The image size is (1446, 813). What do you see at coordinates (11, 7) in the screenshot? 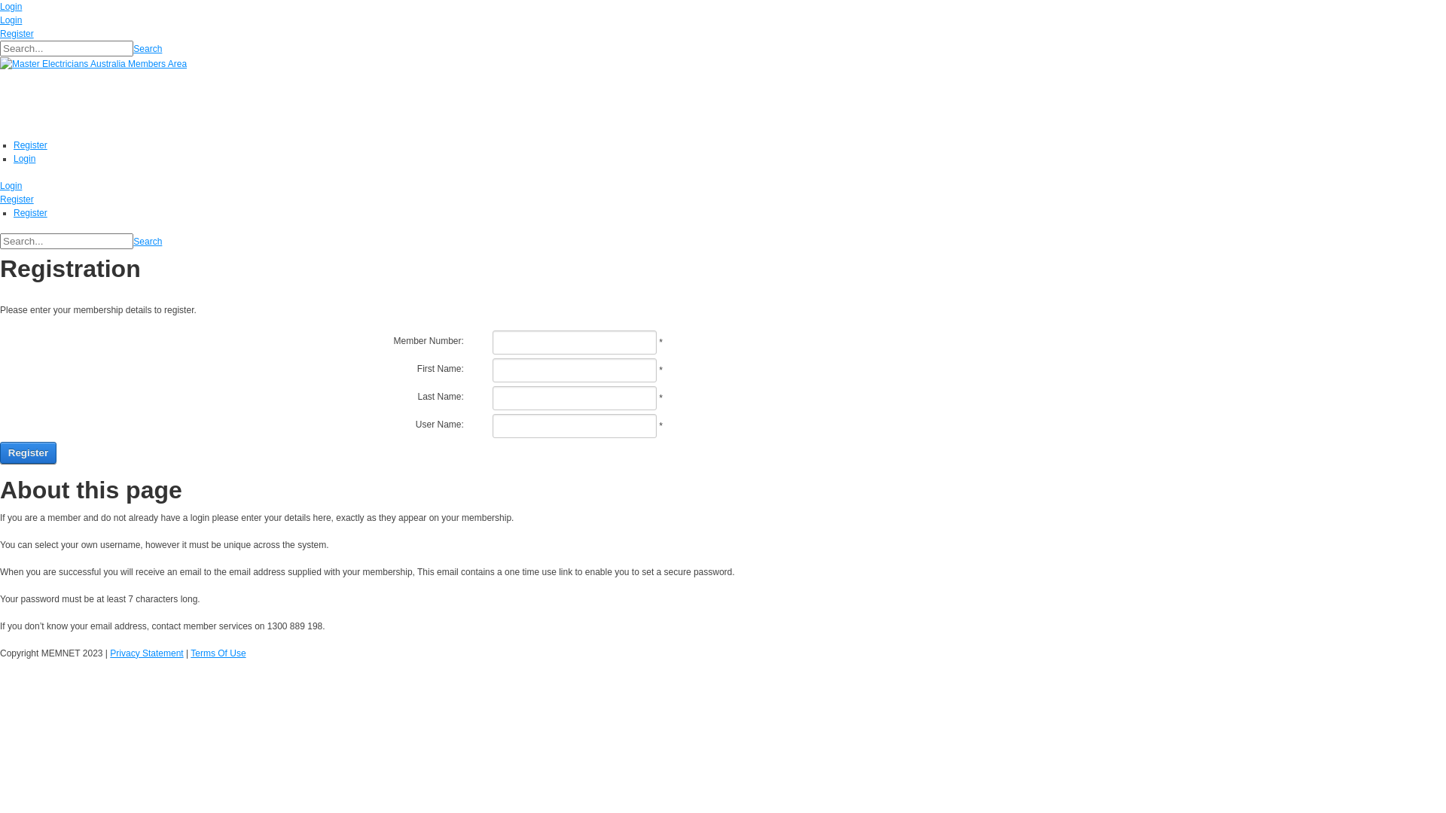
I see `Login` at bounding box center [11, 7].